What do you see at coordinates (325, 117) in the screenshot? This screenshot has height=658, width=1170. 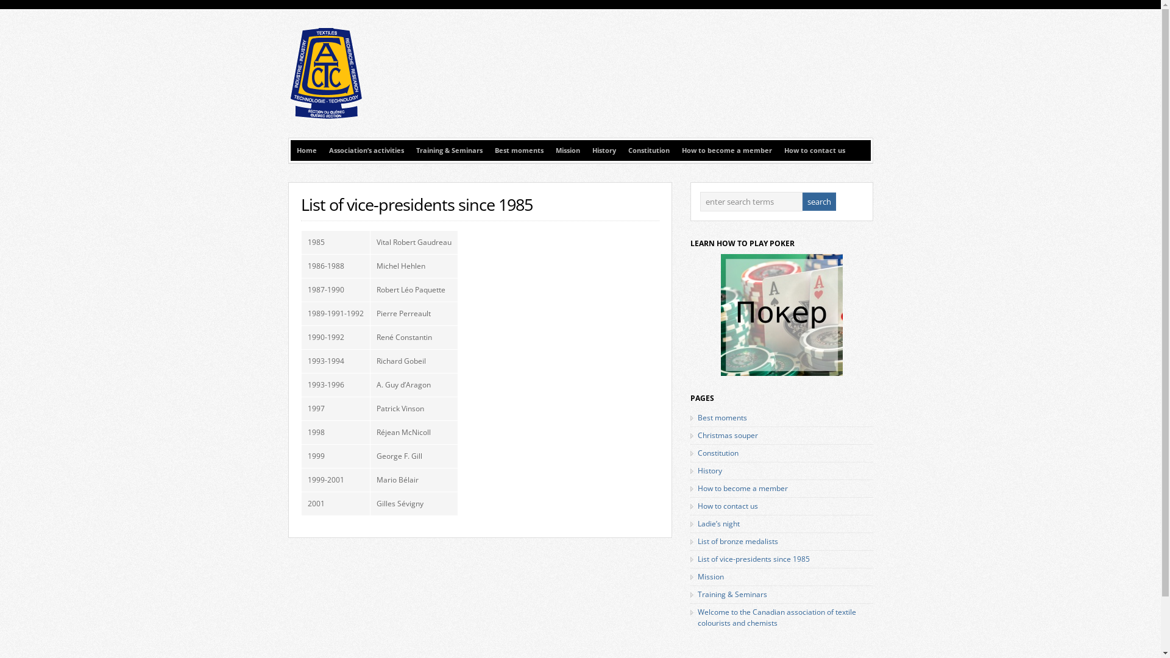 I see `Canadian Association of Textile Colourist and Chemist` at bounding box center [325, 117].